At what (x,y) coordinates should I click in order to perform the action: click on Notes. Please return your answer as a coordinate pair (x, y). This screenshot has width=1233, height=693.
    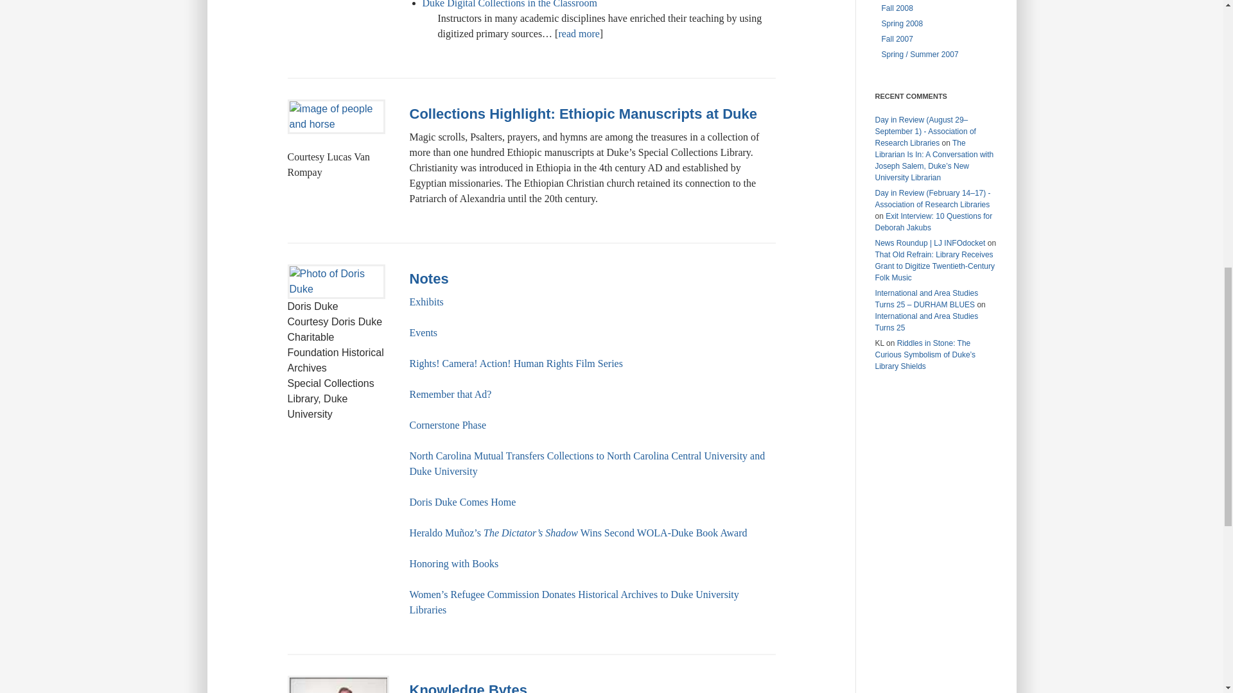
    Looking at the image, I should click on (429, 278).